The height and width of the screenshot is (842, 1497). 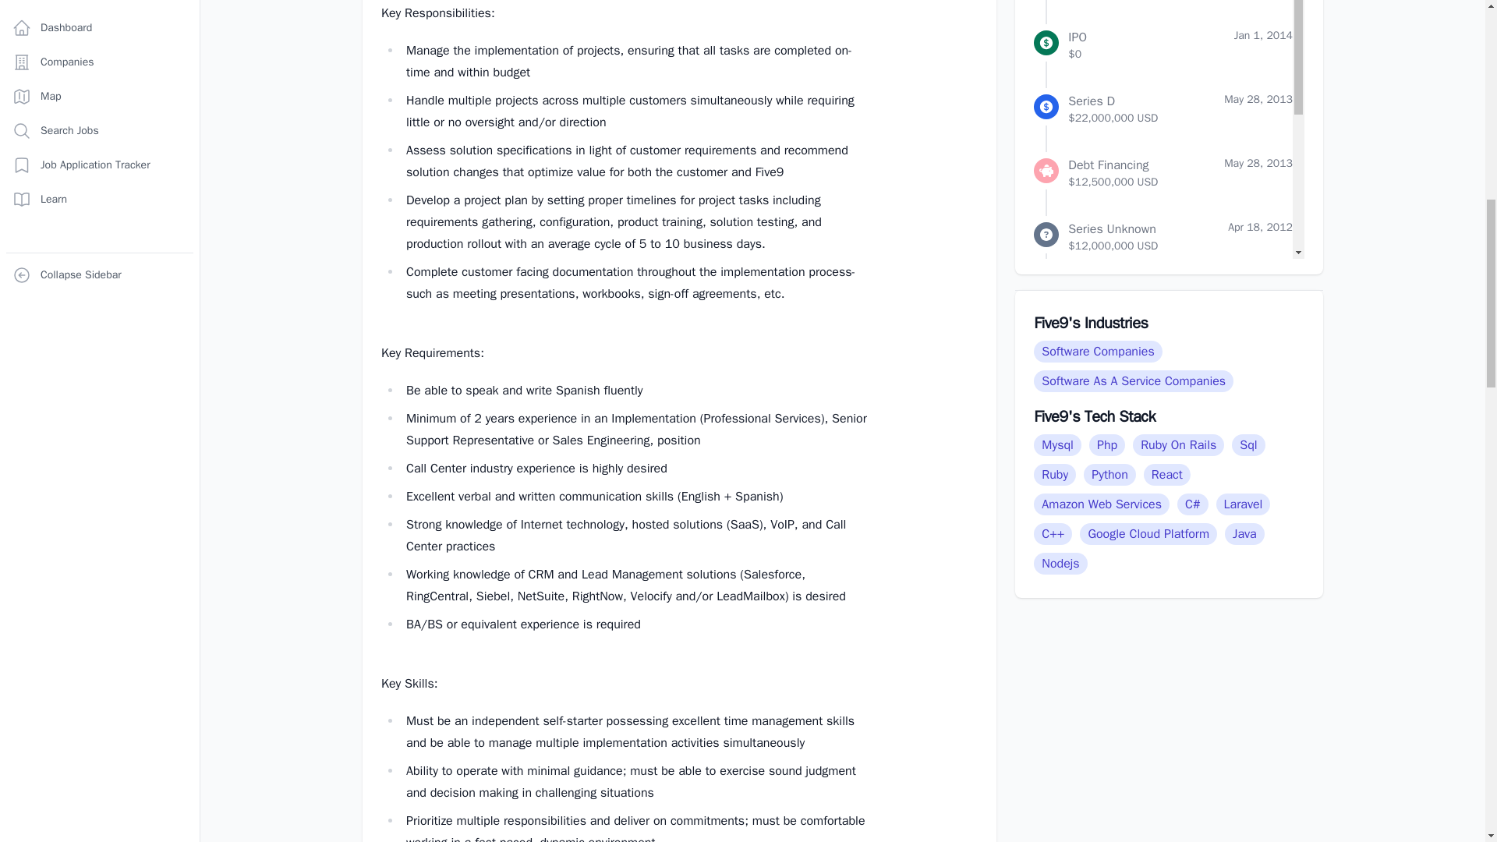 I want to click on Amazon Web Services, so click(x=1106, y=504).